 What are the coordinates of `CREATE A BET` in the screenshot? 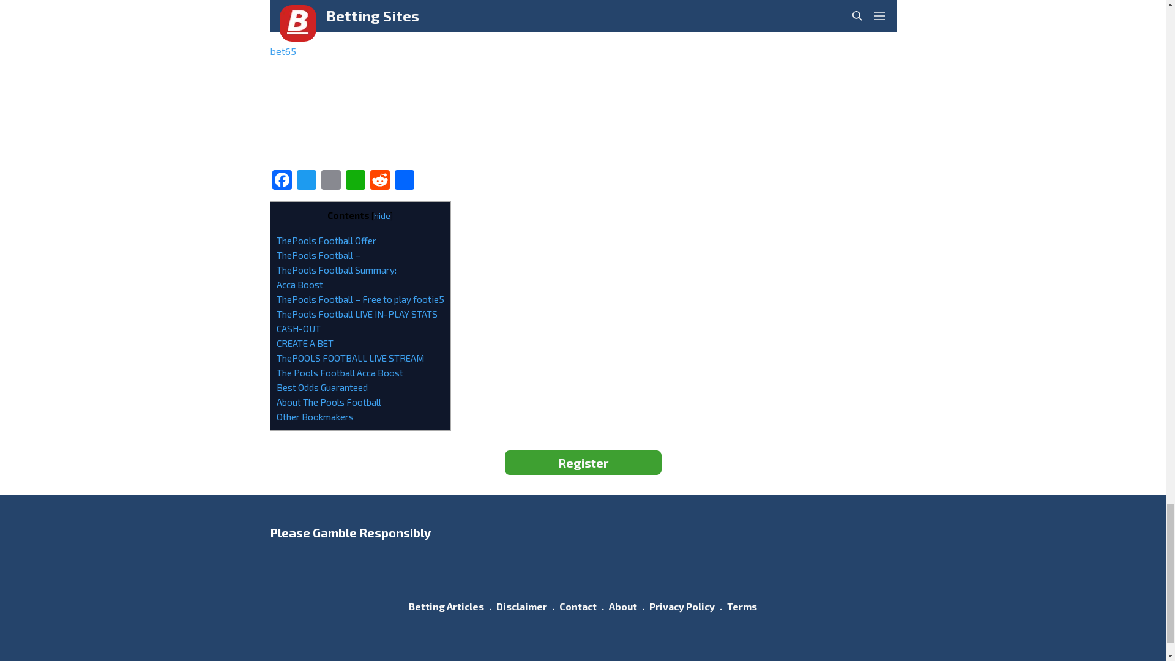 It's located at (305, 343).